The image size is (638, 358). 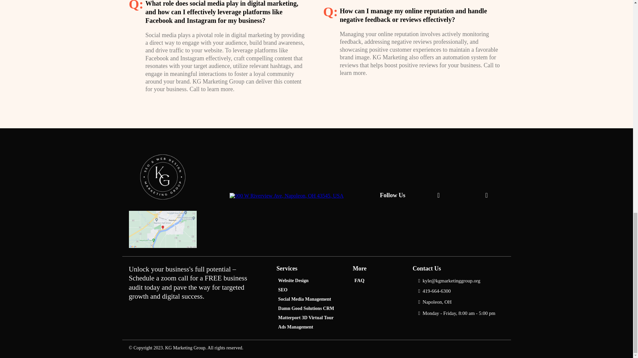 What do you see at coordinates (306, 318) in the screenshot?
I see `Matterport 3D Virtual Tour` at bounding box center [306, 318].